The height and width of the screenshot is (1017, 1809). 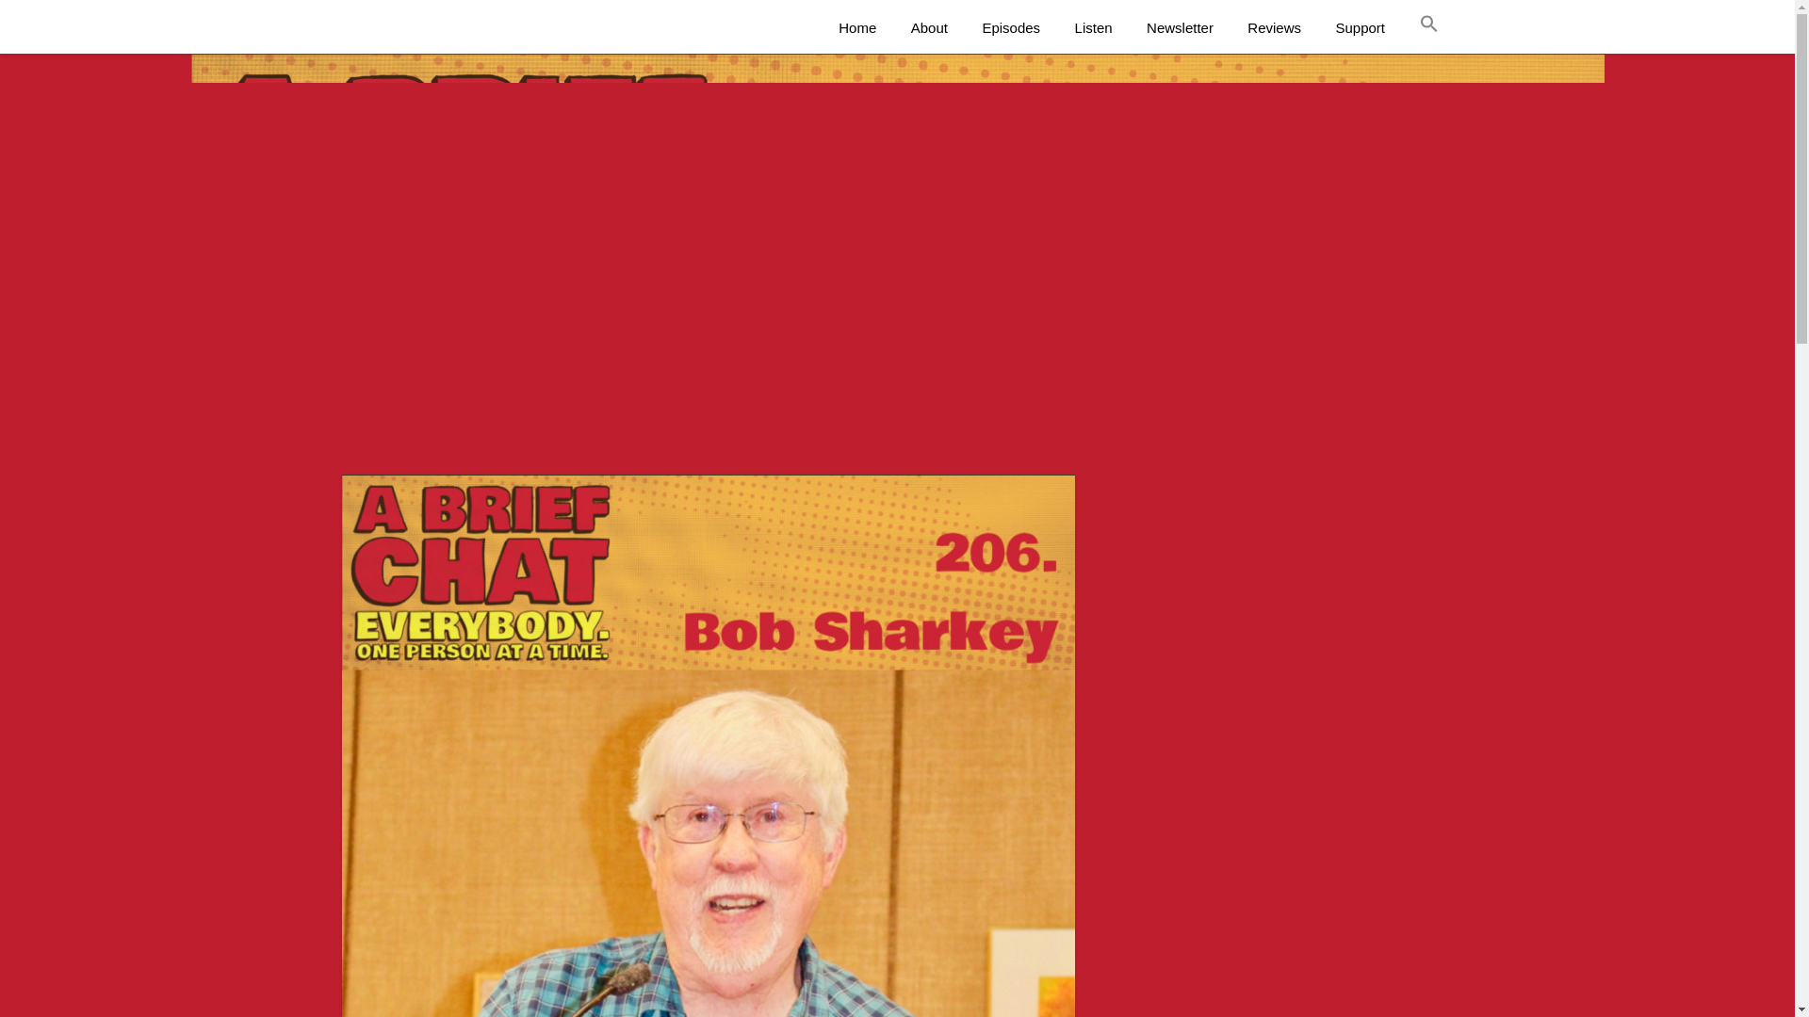 I want to click on Reviews, so click(x=1274, y=28).